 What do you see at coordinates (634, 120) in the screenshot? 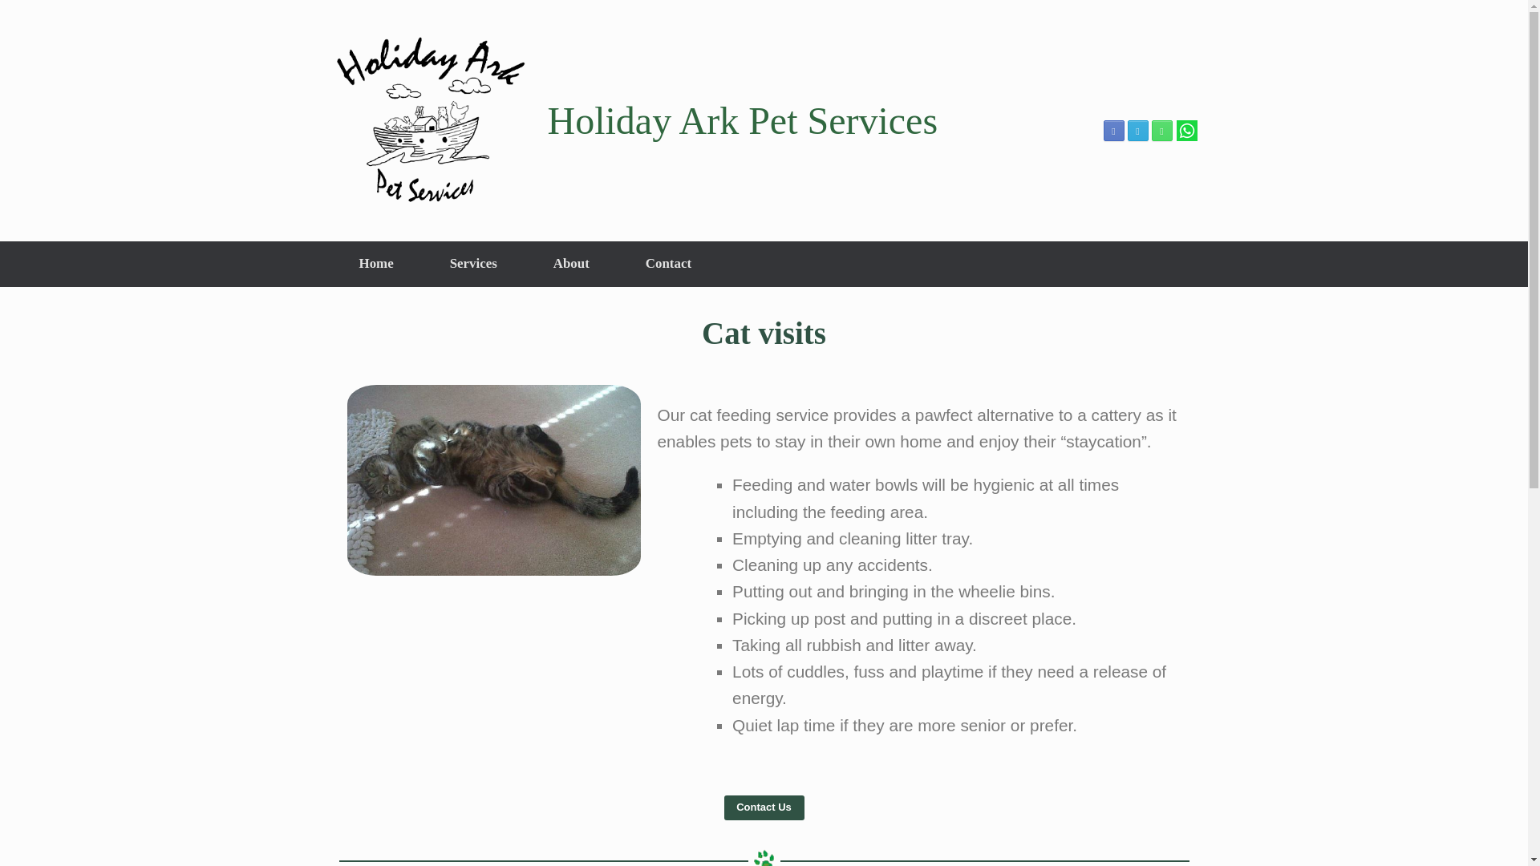
I see `Holiday Ark Pet Services` at bounding box center [634, 120].